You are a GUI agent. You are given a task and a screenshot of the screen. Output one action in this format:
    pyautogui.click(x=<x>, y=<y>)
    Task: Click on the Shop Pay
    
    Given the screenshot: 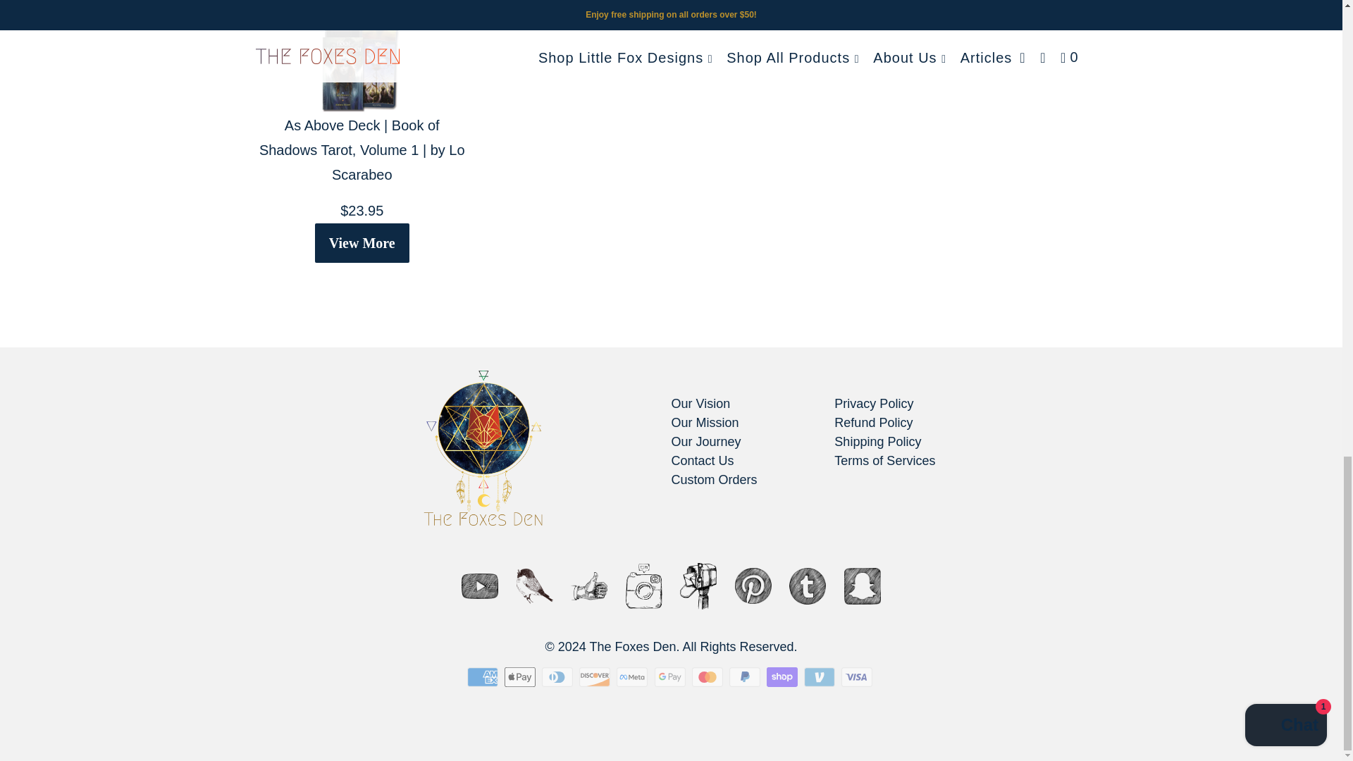 What is the action you would take?
    pyautogui.click(x=784, y=677)
    